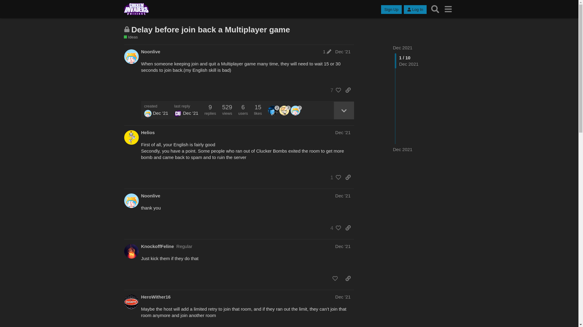  What do you see at coordinates (403, 149) in the screenshot?
I see `Dec 2021` at bounding box center [403, 149].